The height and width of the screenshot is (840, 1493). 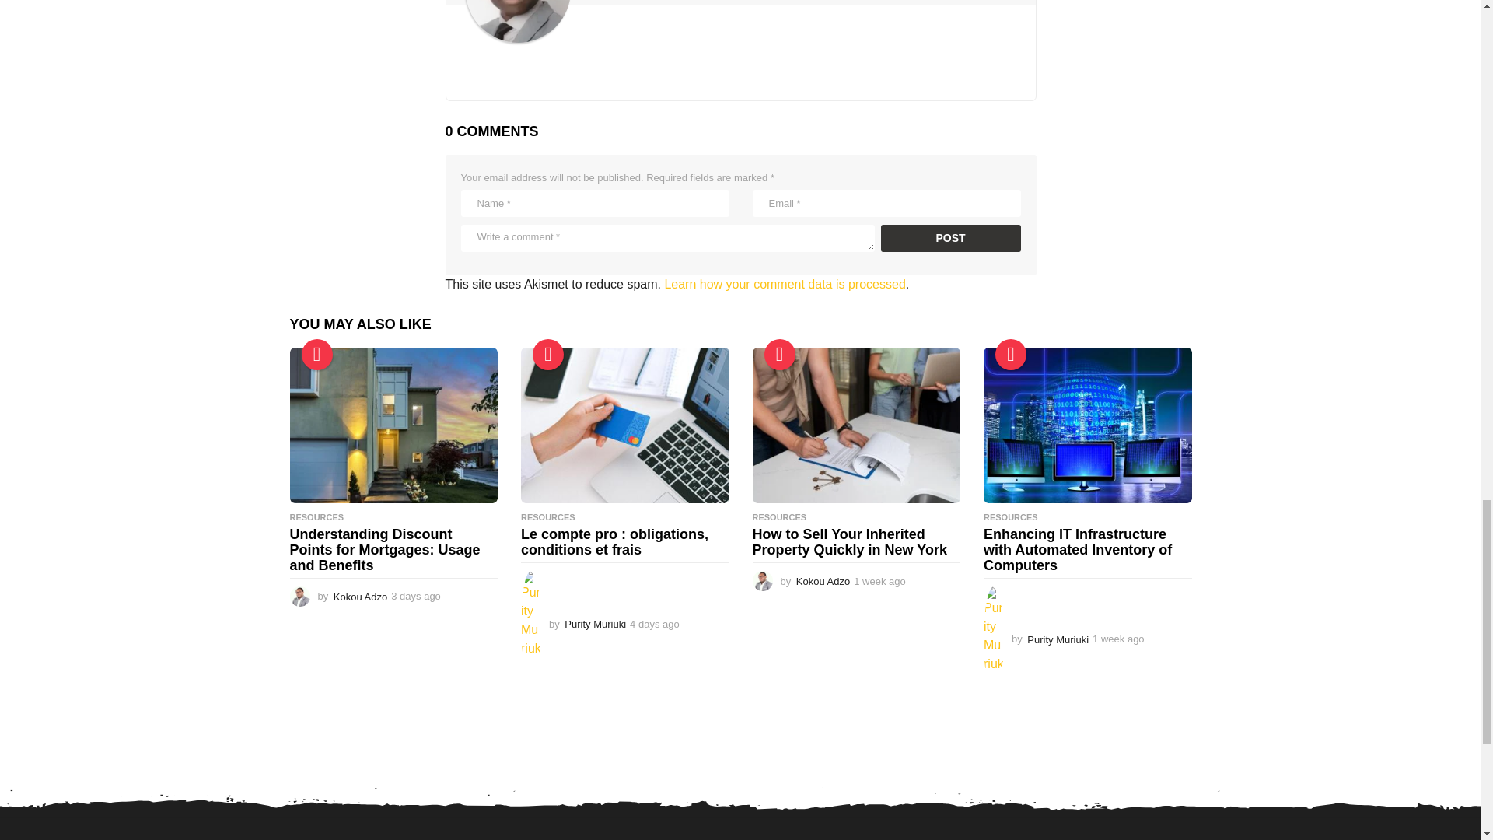 What do you see at coordinates (778, 355) in the screenshot?
I see `Hot` at bounding box center [778, 355].